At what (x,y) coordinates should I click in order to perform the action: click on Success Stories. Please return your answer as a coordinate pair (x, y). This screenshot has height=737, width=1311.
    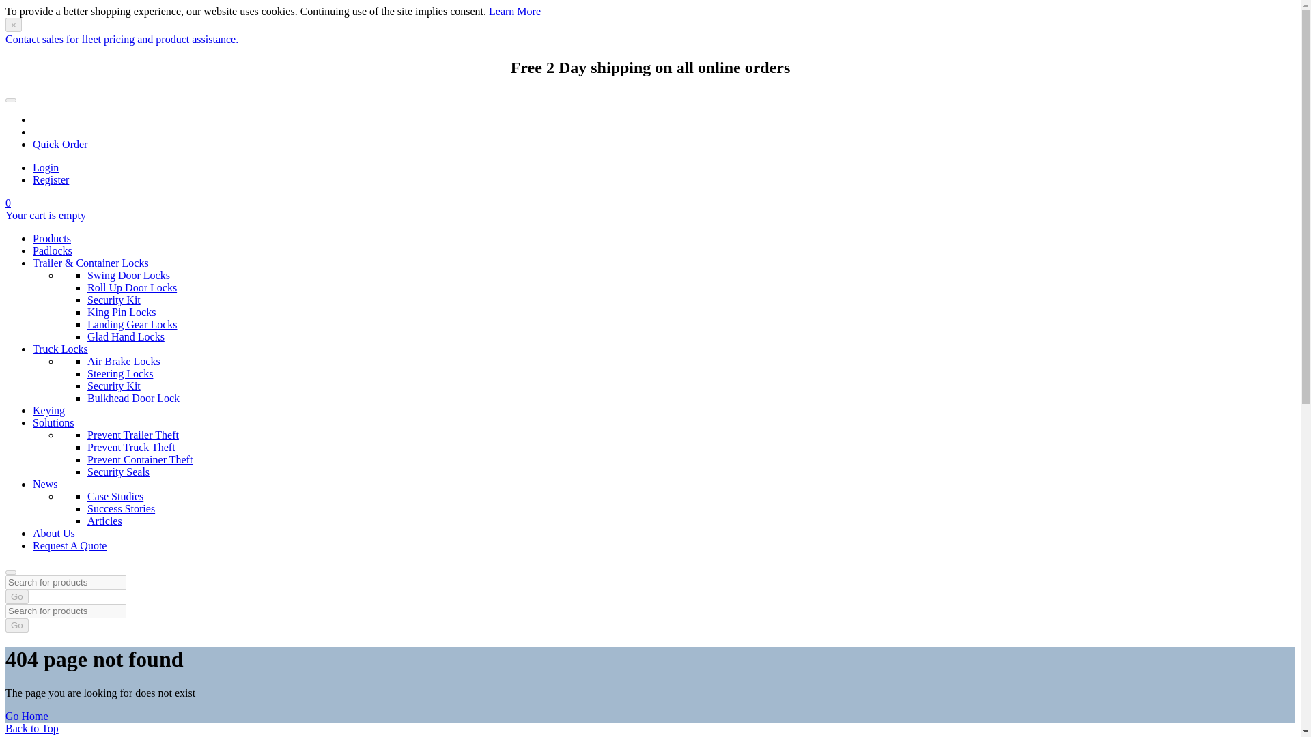
    Looking at the image, I should click on (121, 508).